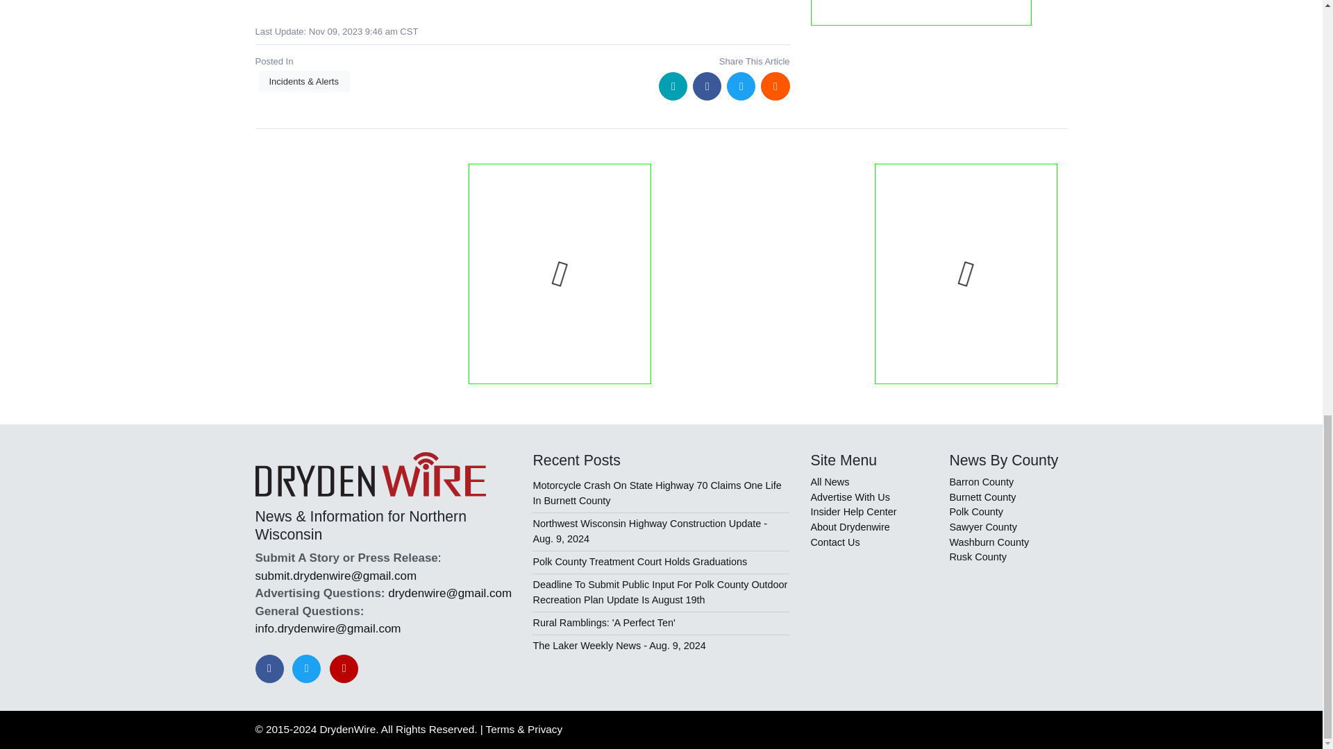 The image size is (1333, 749). I want to click on twitter, so click(741, 86).